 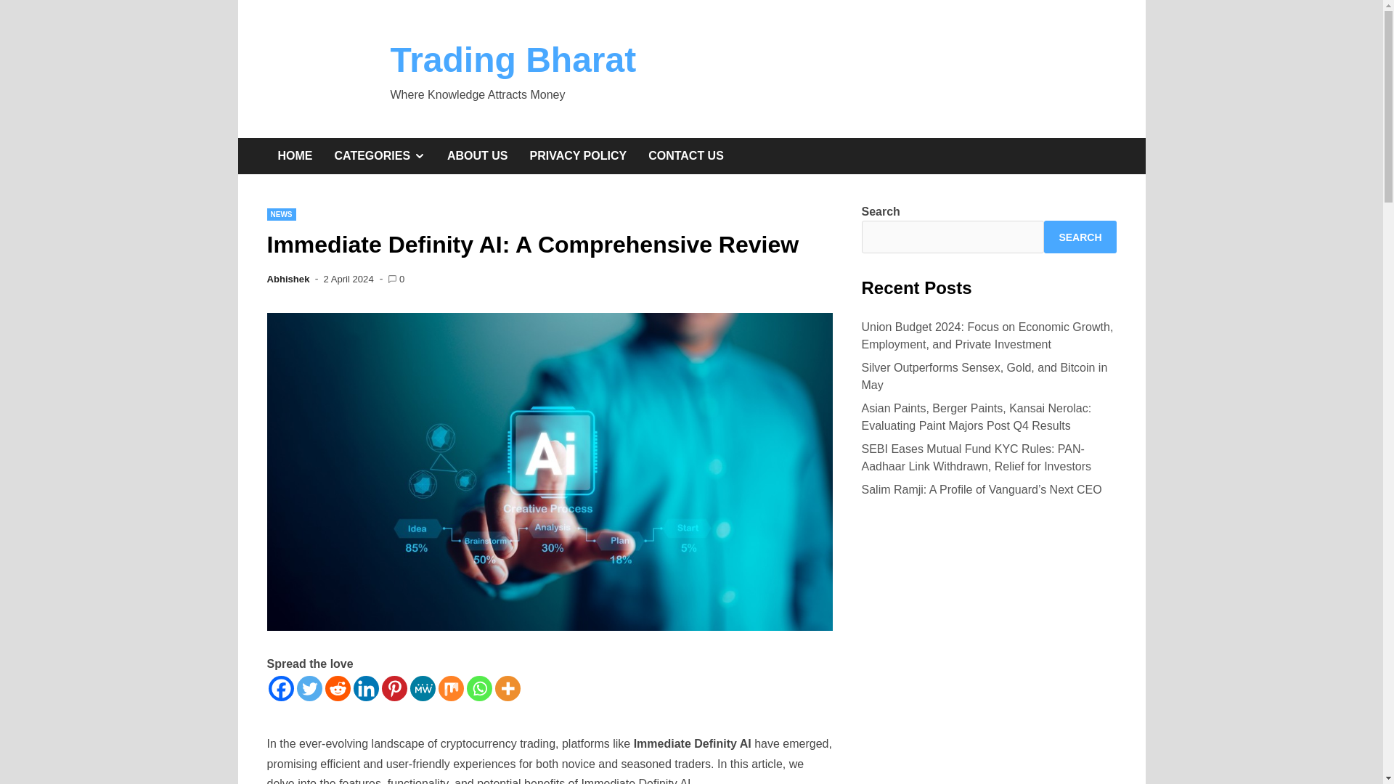 I want to click on MeWe, so click(x=578, y=155).